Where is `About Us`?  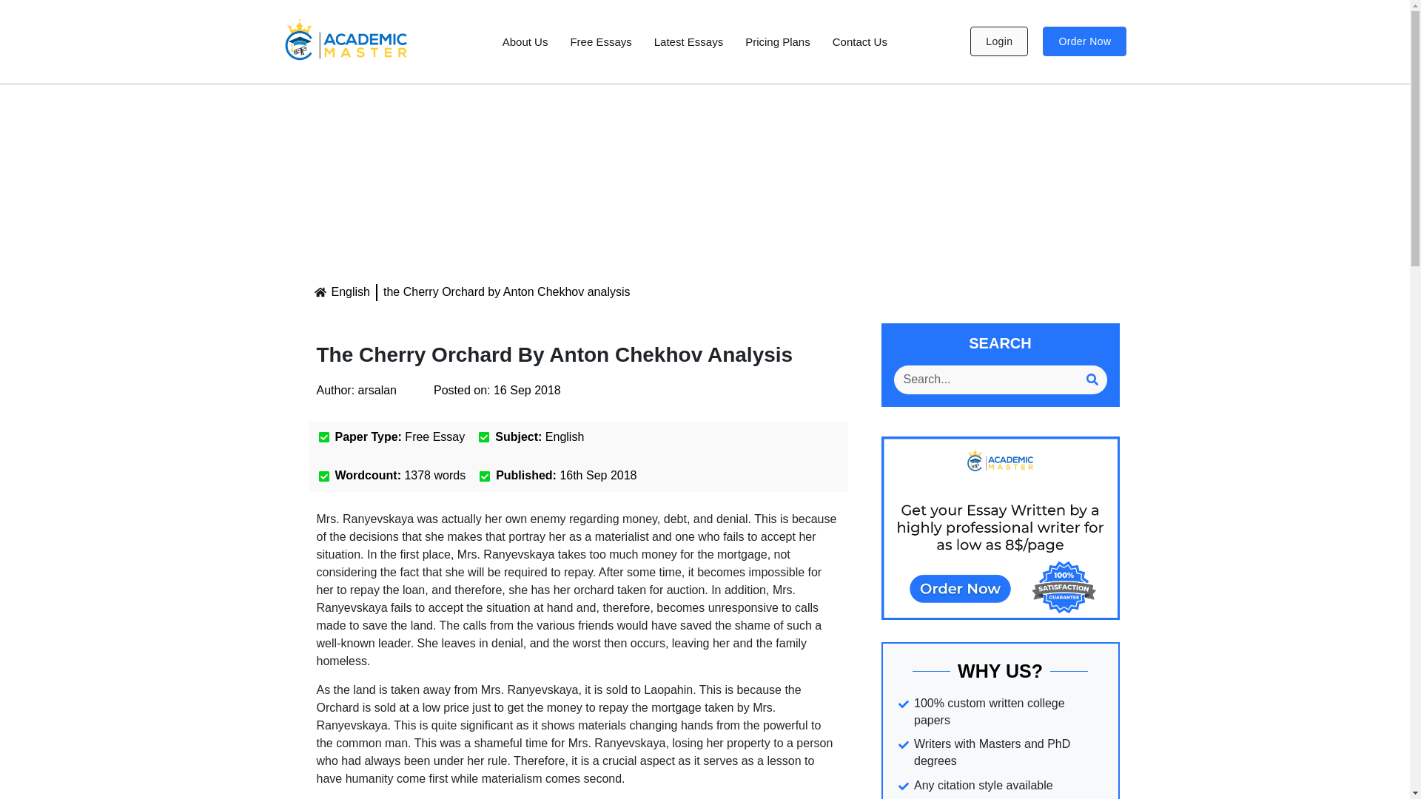 About Us is located at coordinates (525, 41).